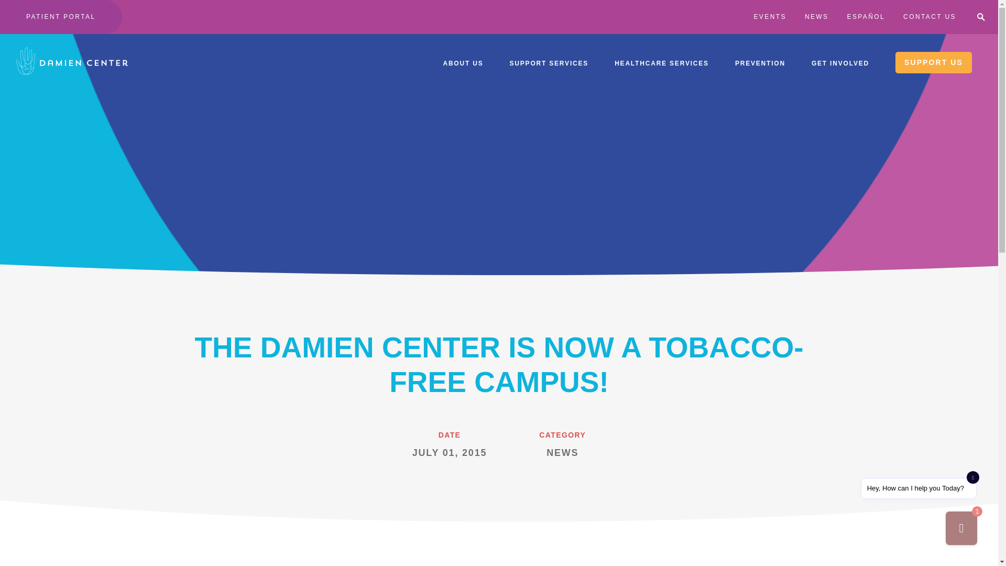  What do you see at coordinates (71, 61) in the screenshot?
I see `Damien Center Logo` at bounding box center [71, 61].